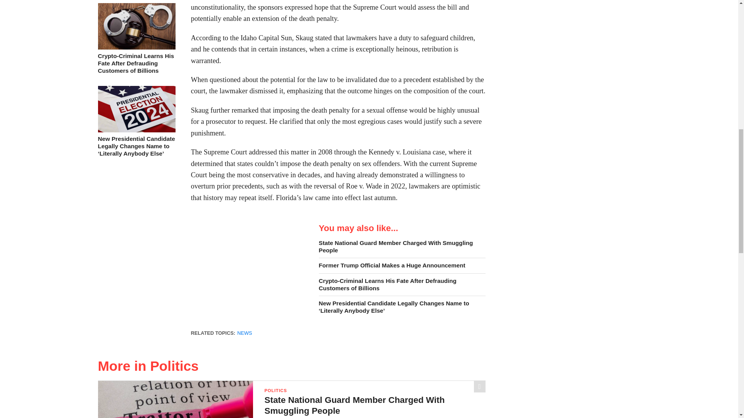 The image size is (744, 418). Describe the element at coordinates (401, 266) in the screenshot. I see `Former Trump Official Makes a Huge Announcement` at that location.